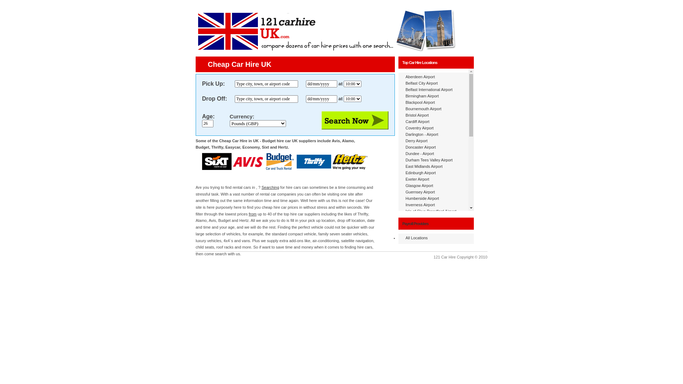  What do you see at coordinates (253, 214) in the screenshot?
I see `from` at bounding box center [253, 214].